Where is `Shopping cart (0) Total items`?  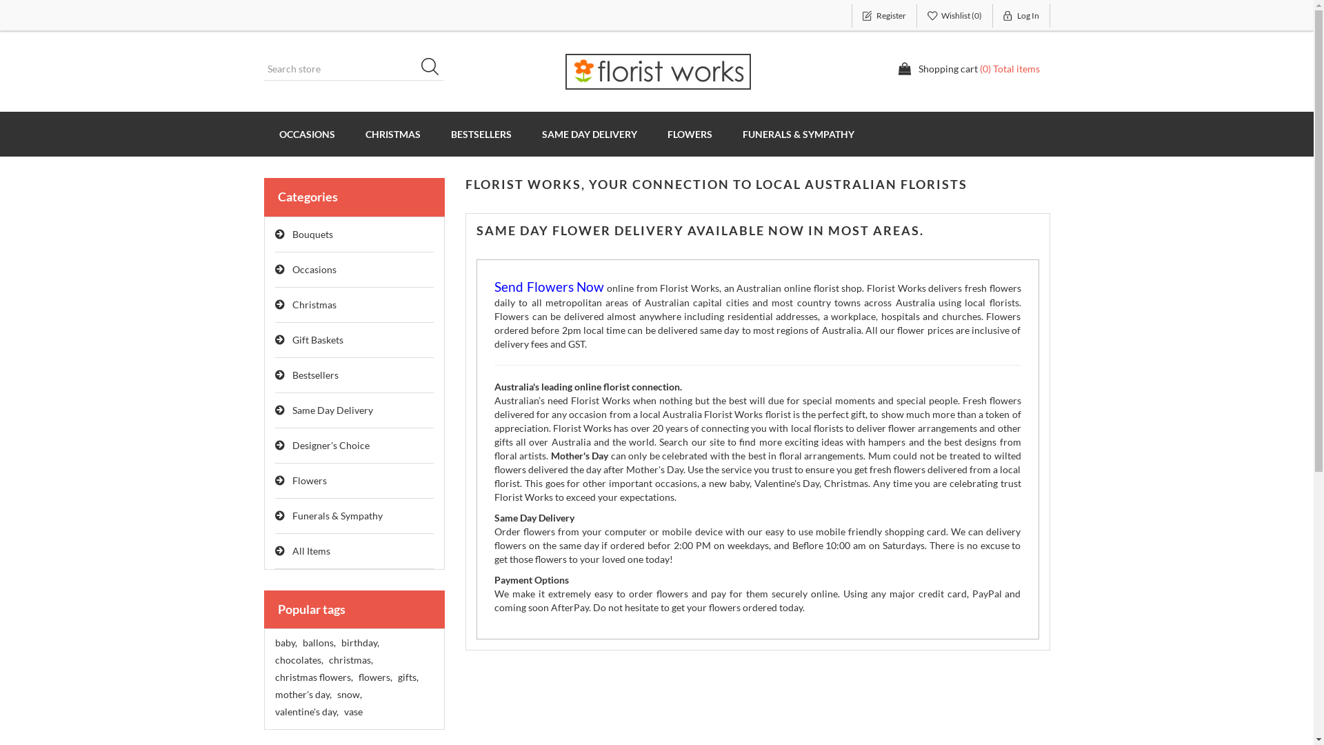 Shopping cart (0) Total items is located at coordinates (969, 69).